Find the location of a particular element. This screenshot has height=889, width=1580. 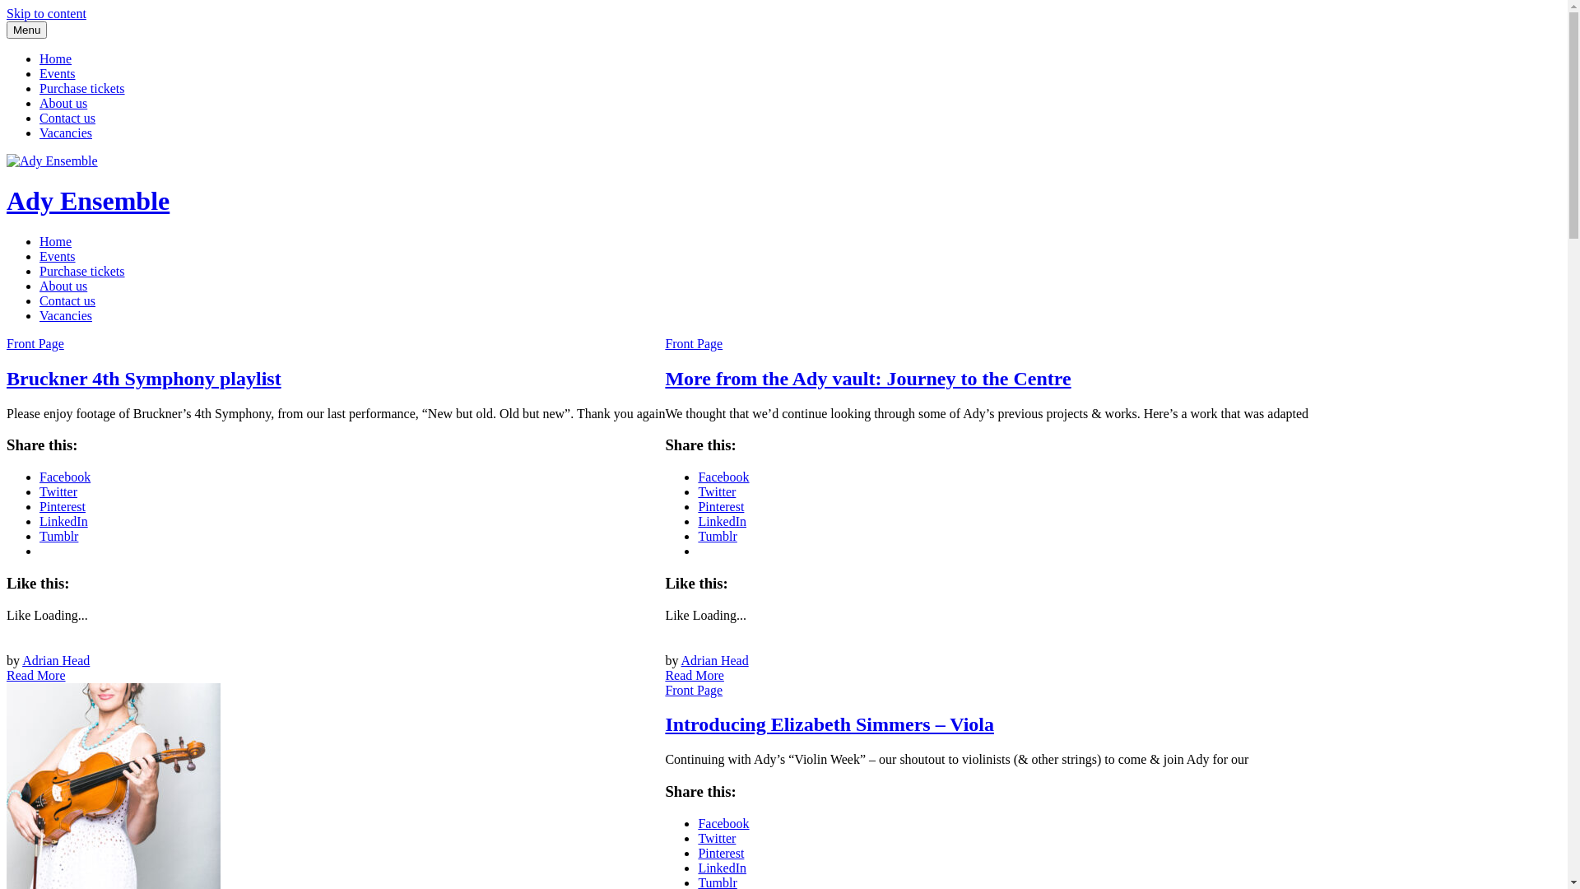

More from the Ady vault: Journey to the Centre is located at coordinates (867, 379).